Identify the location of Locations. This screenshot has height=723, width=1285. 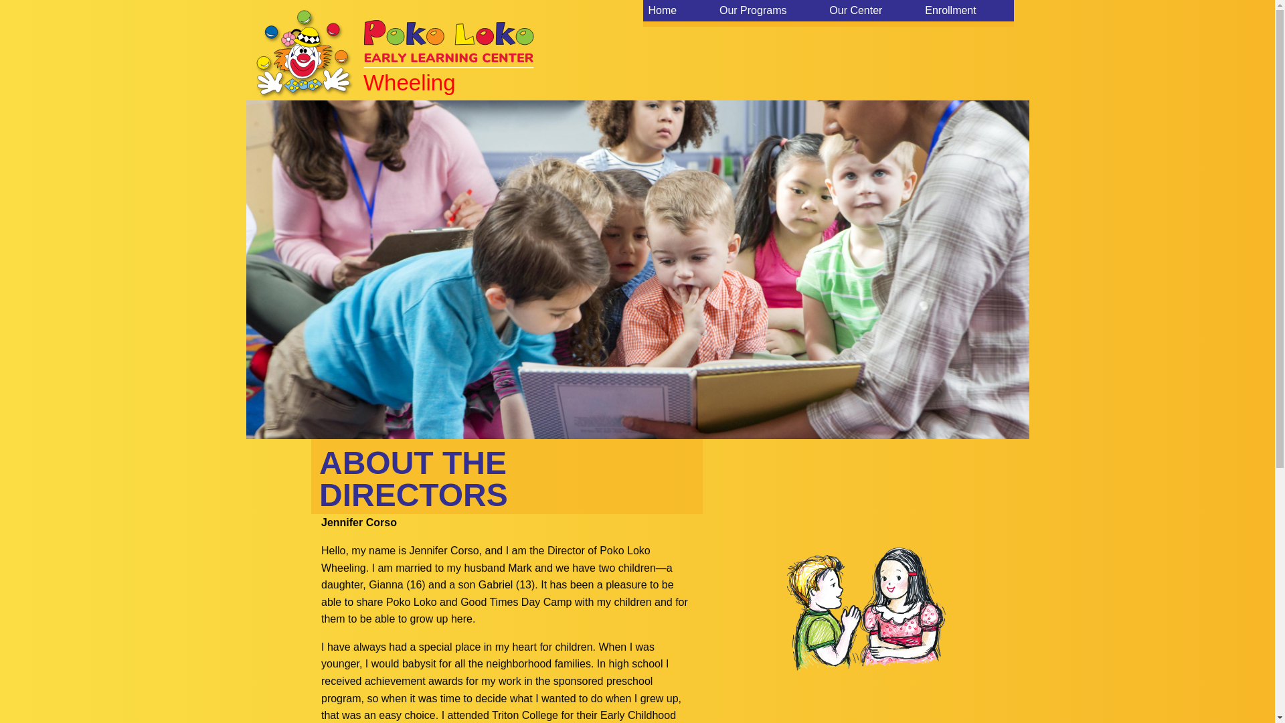
(769, 15).